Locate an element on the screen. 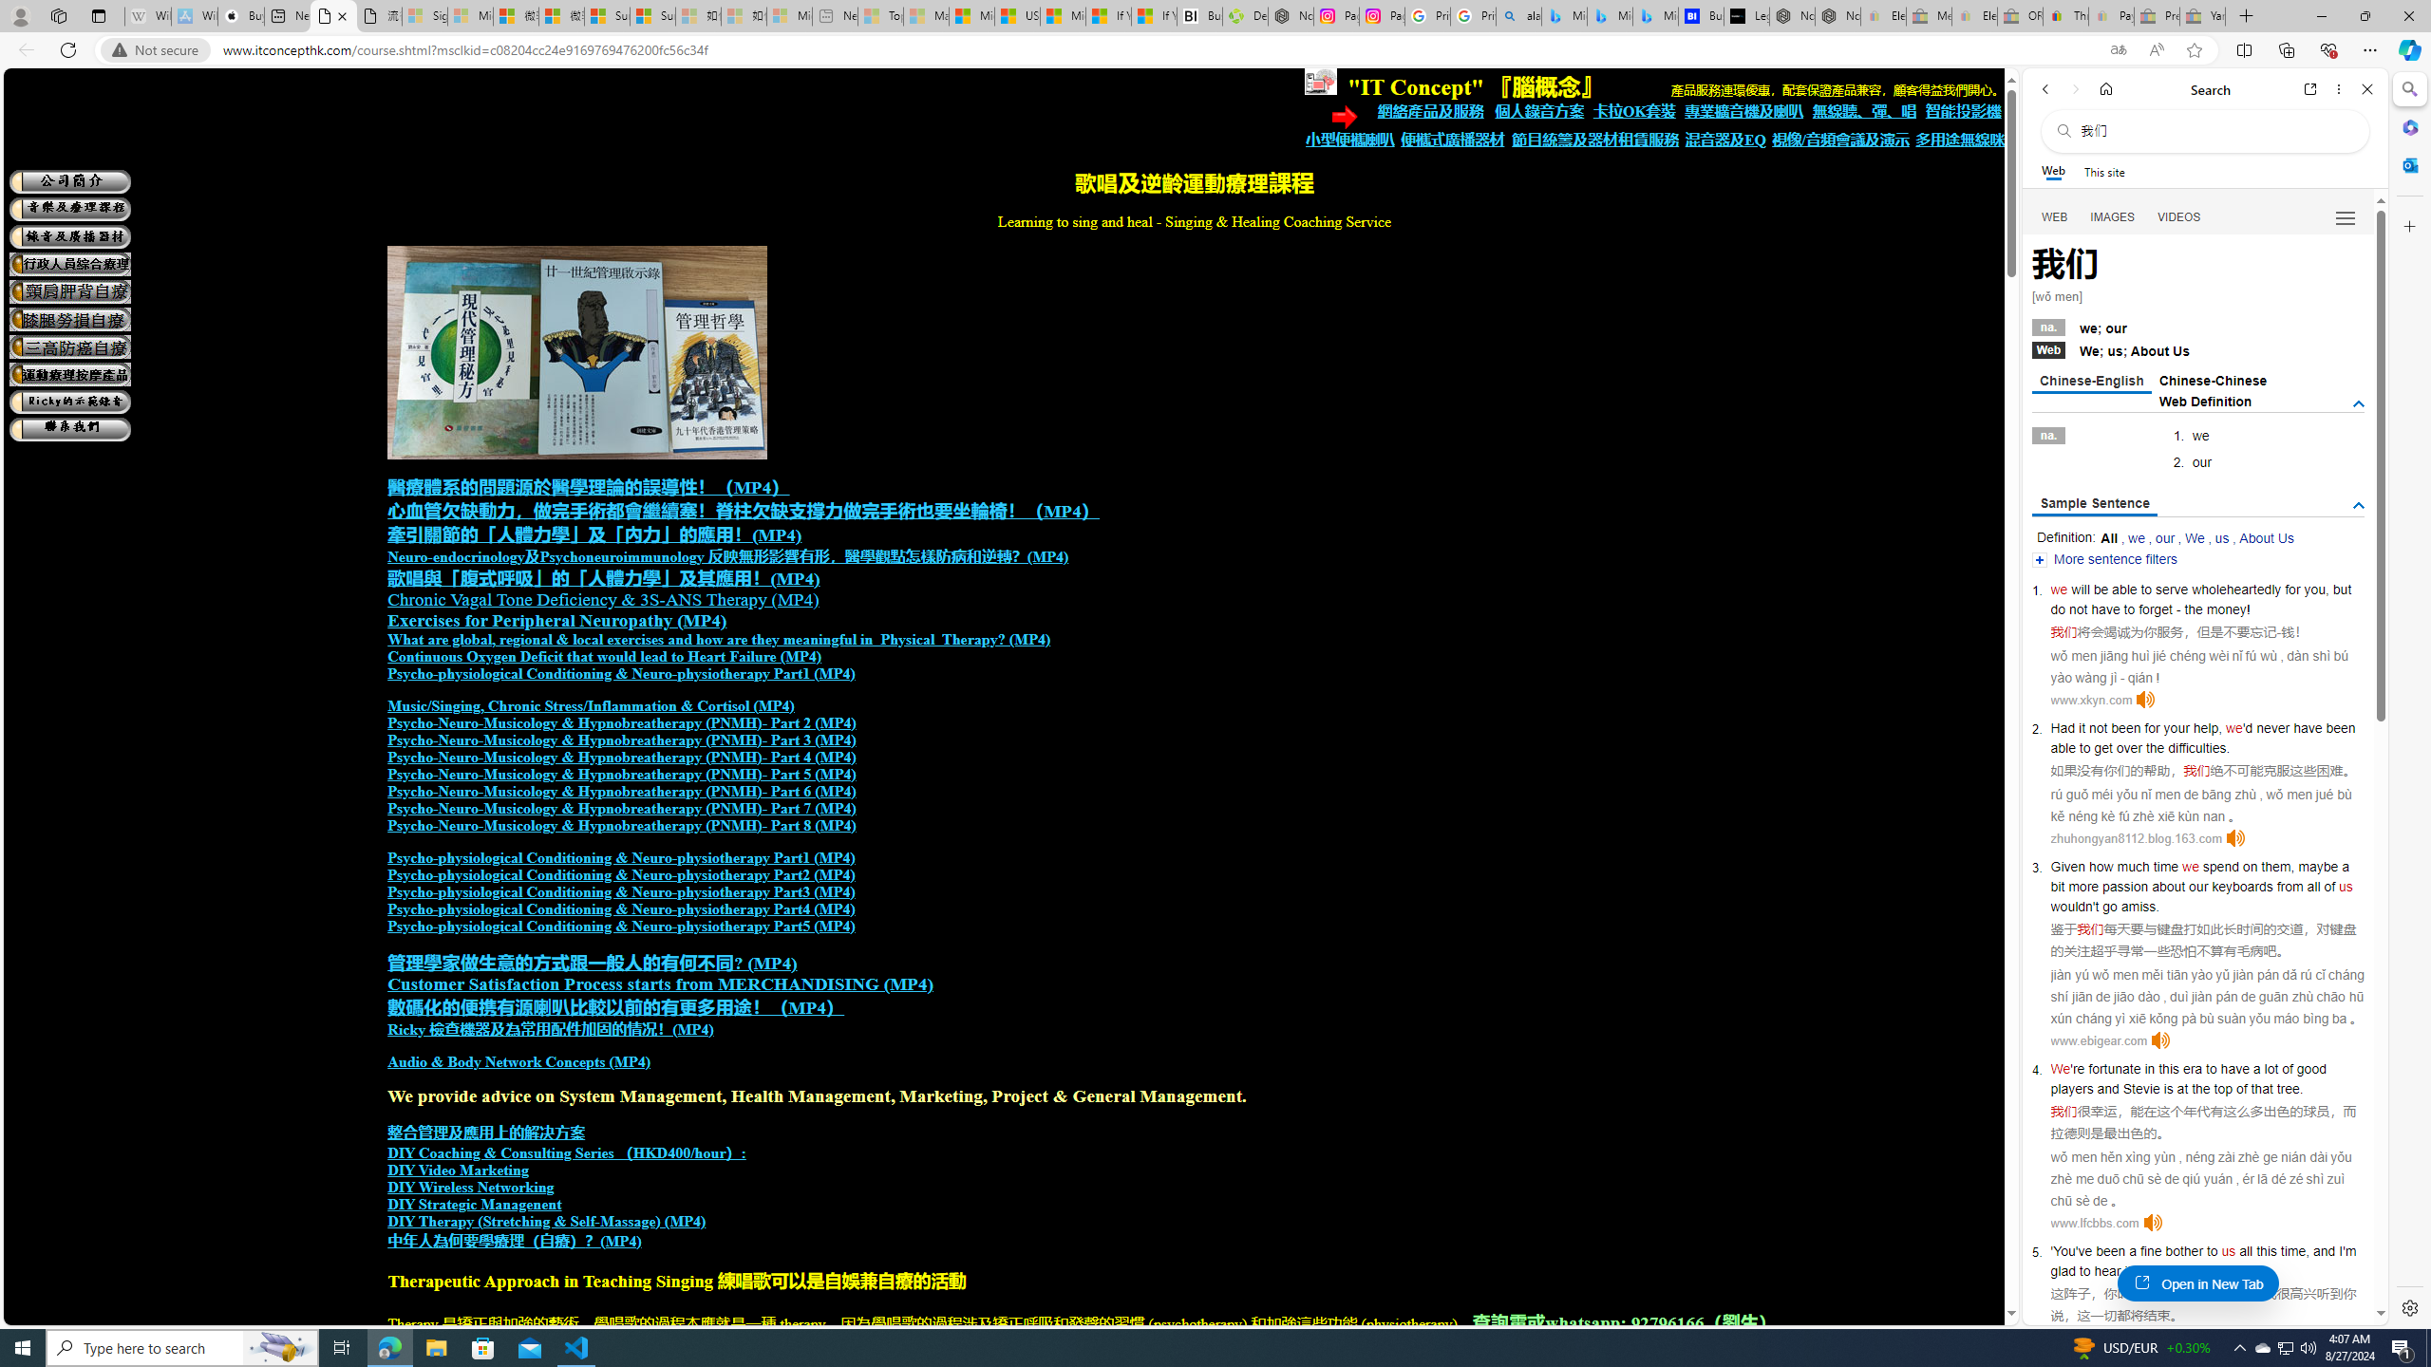 This screenshot has height=1367, width=2431. Chinese-English is located at coordinates (2091, 382).